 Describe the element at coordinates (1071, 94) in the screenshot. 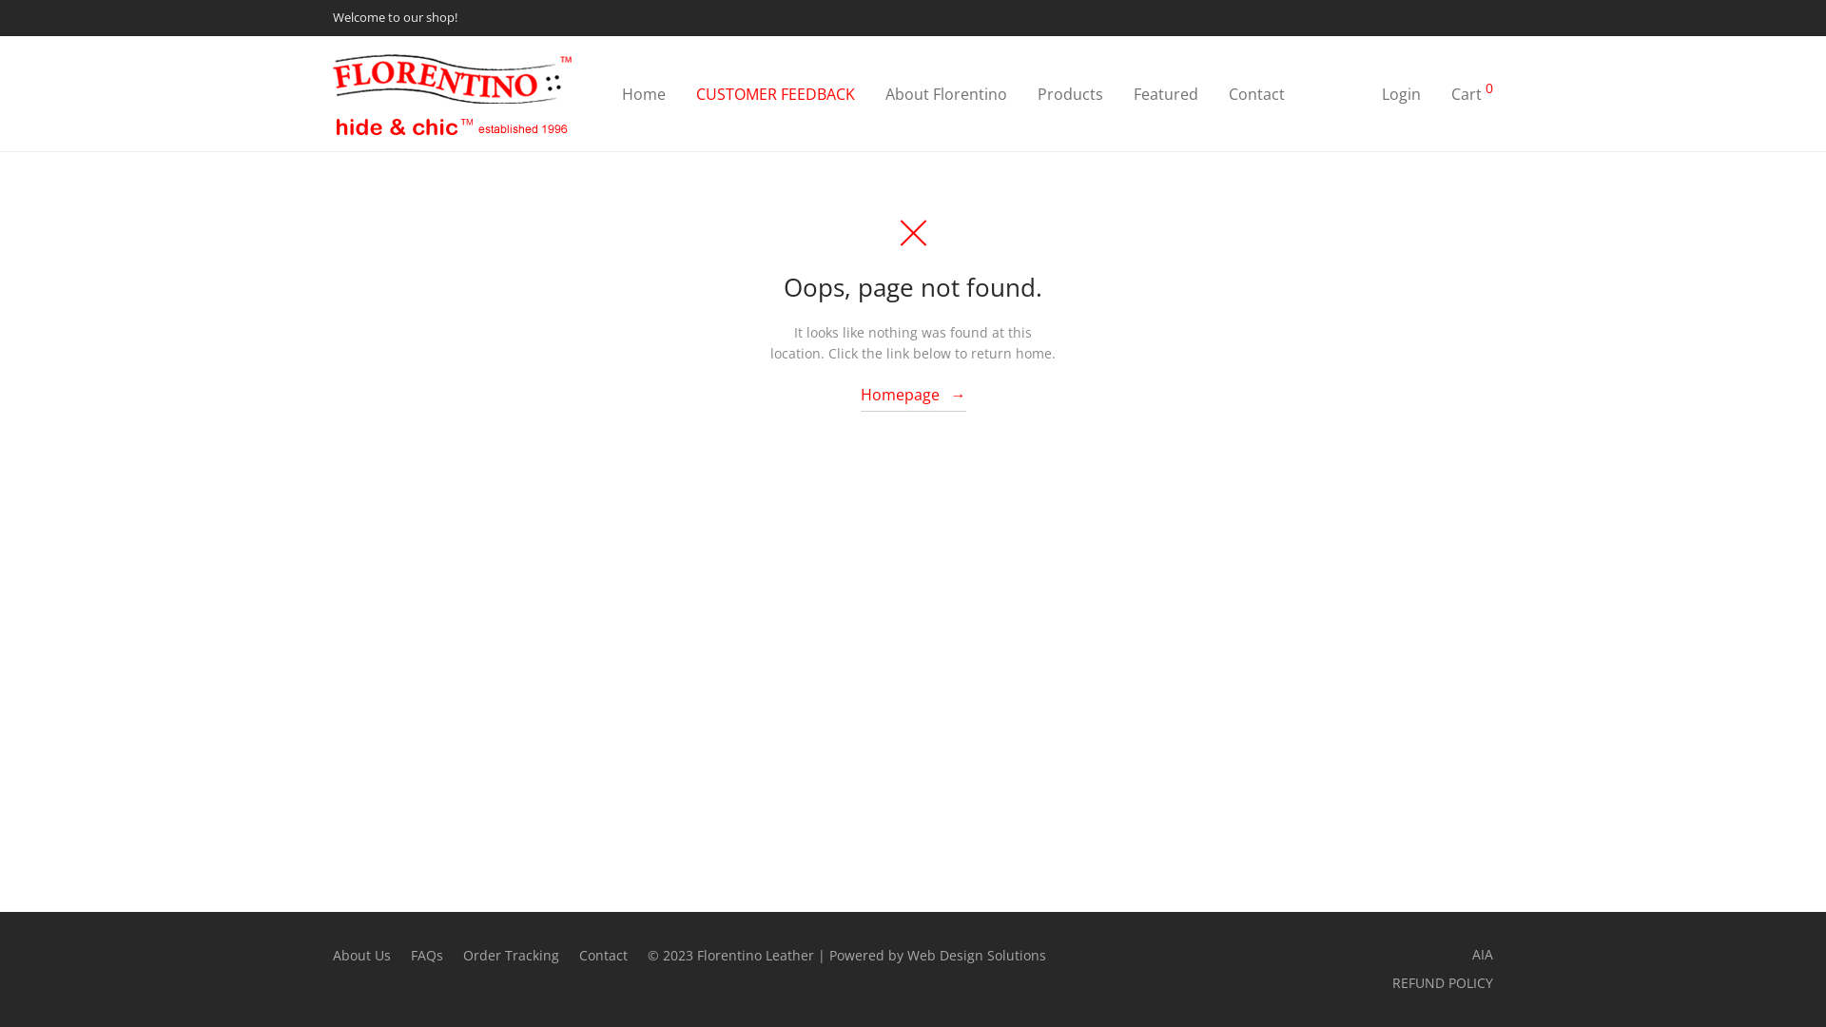

I see `Products` at that location.